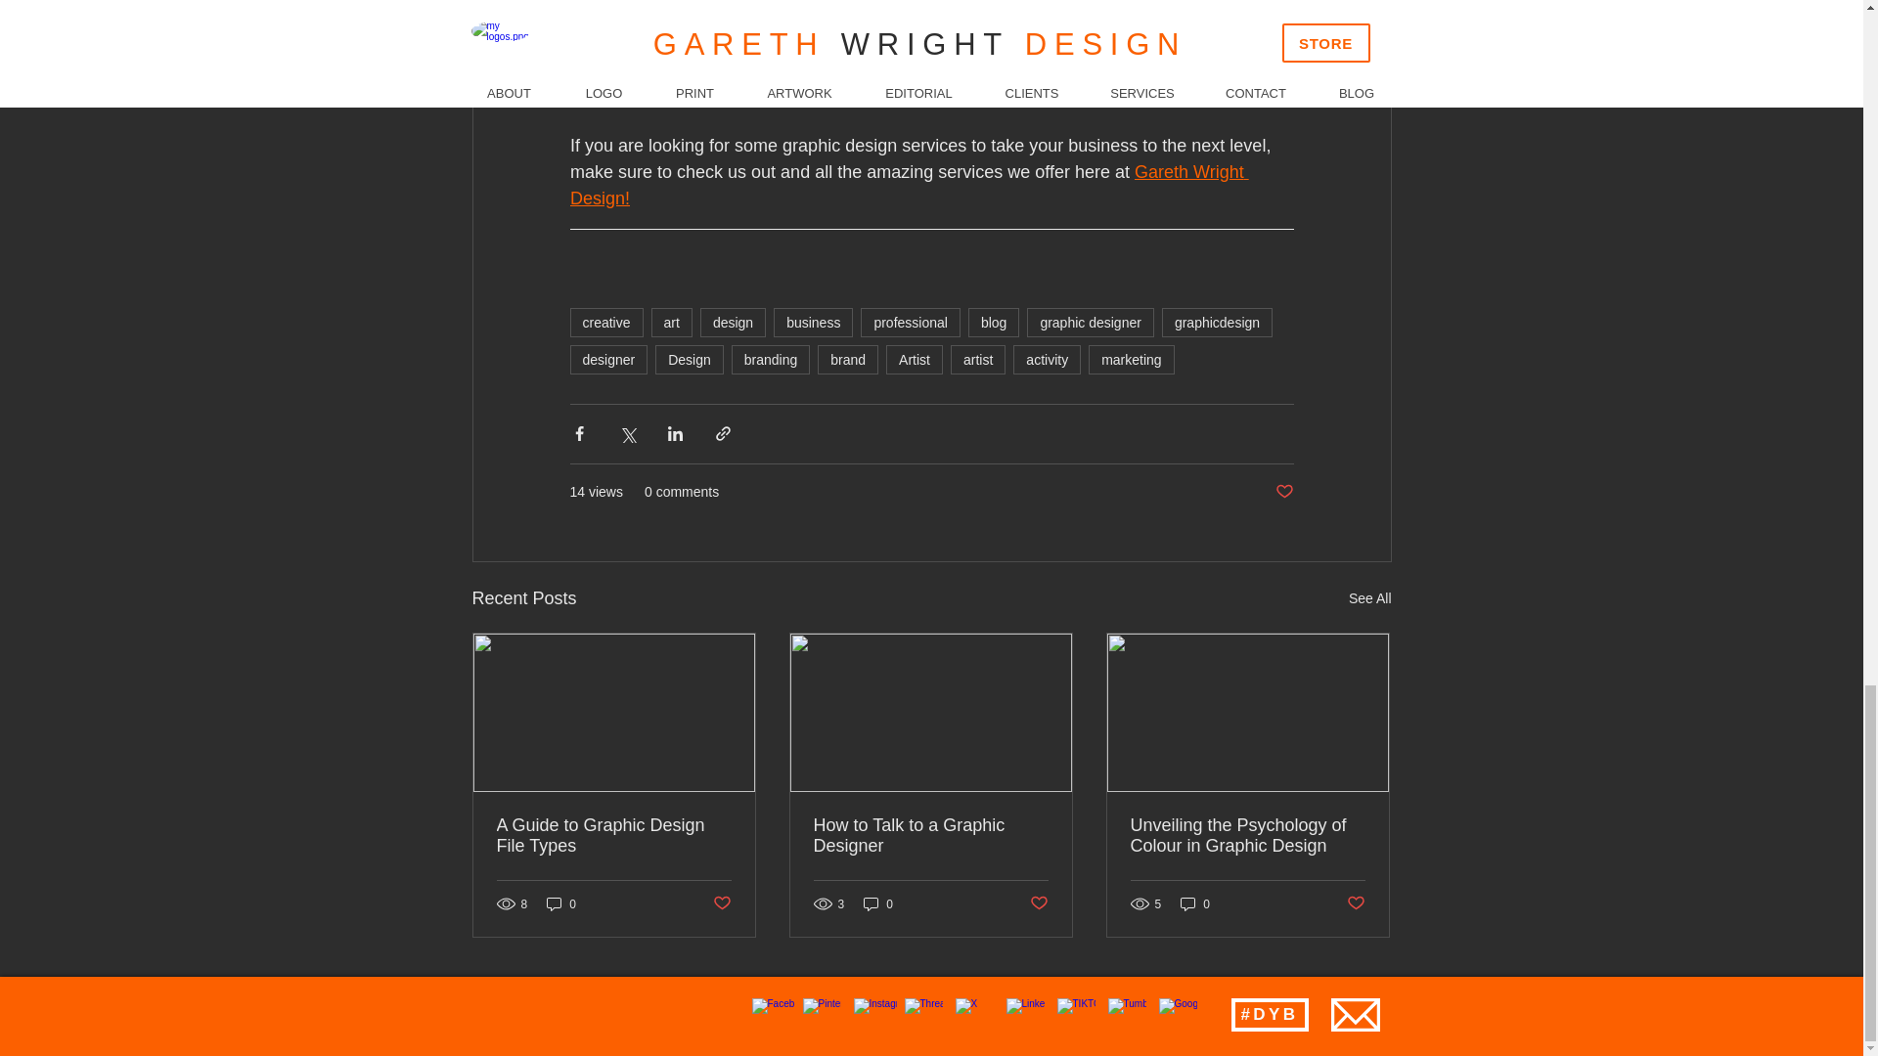 This screenshot has height=1056, width=1878. I want to click on Design, so click(689, 360).